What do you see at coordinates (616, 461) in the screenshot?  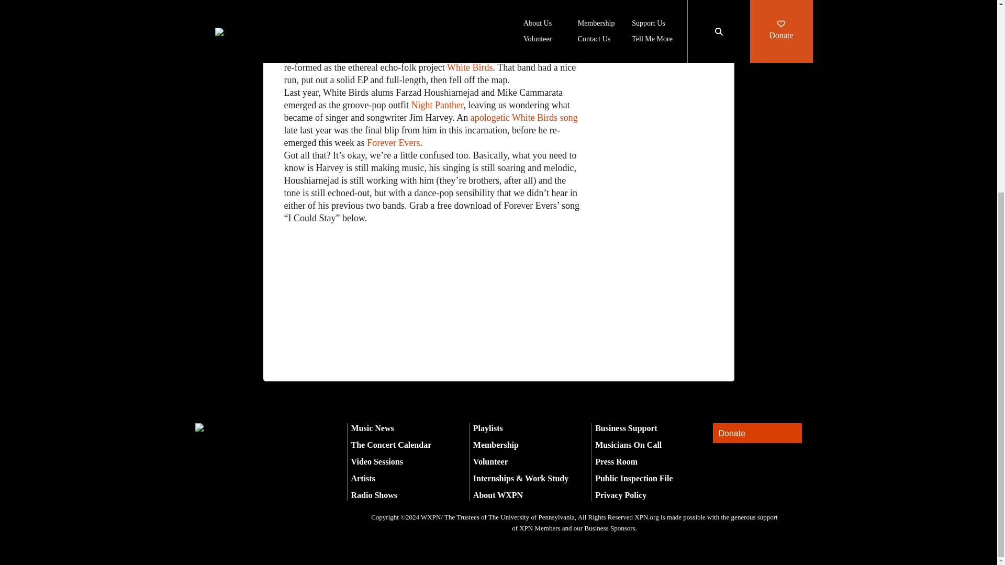 I see `Press Room` at bounding box center [616, 461].